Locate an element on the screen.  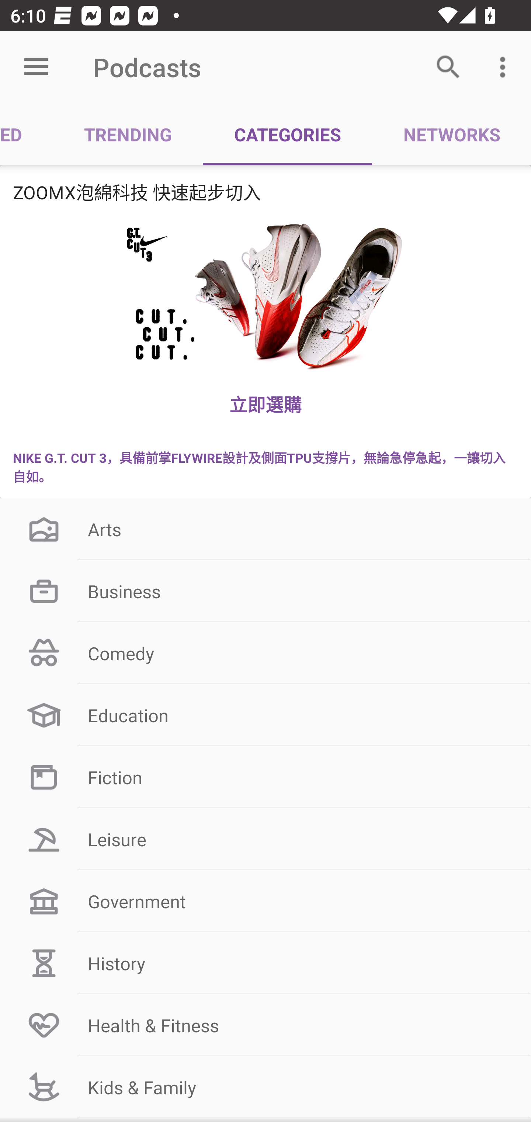
Leisure is located at coordinates (265, 839).